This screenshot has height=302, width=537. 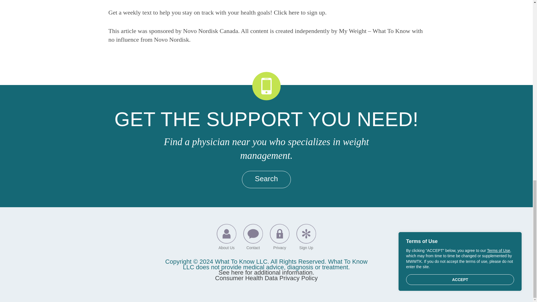 What do you see at coordinates (227, 234) in the screenshot?
I see `about-us-footer-icon` at bounding box center [227, 234].